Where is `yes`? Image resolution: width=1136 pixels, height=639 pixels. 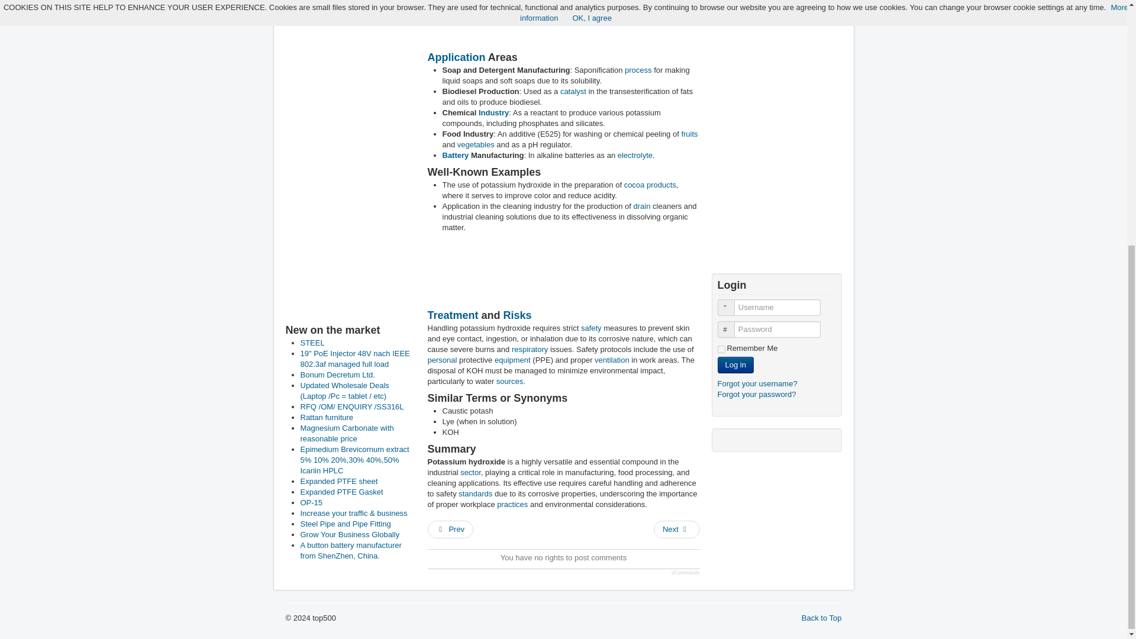 yes is located at coordinates (721, 349).